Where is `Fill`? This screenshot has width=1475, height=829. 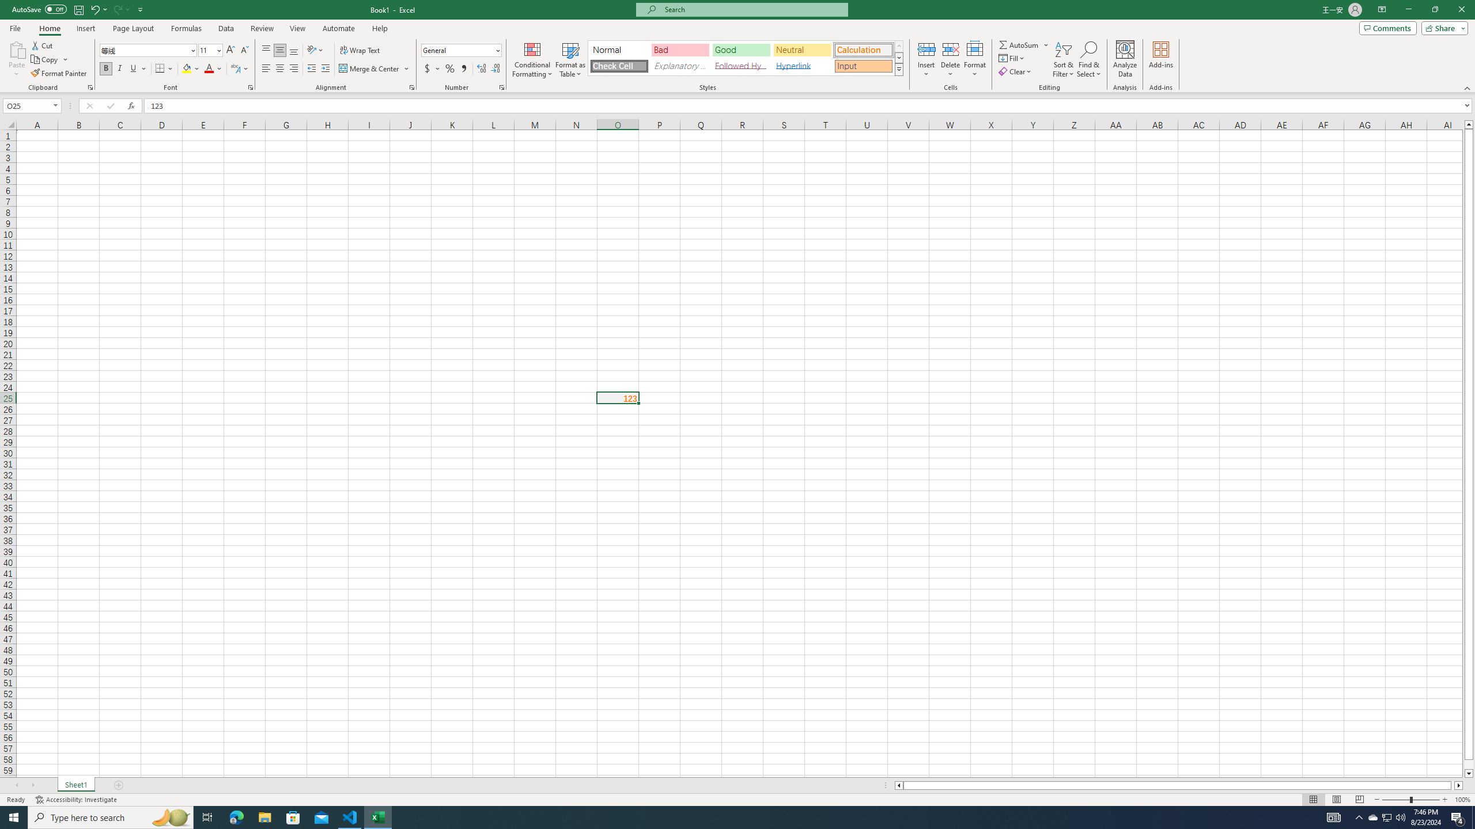 Fill is located at coordinates (1012, 58).